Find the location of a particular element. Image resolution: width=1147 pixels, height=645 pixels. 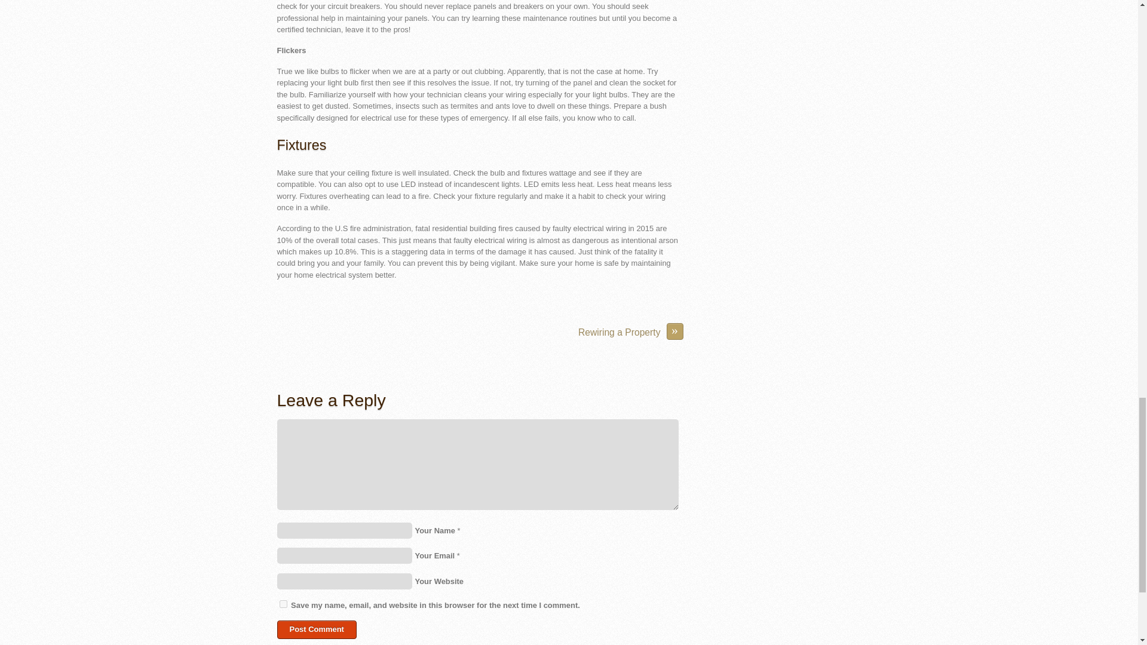

yes is located at coordinates (283, 604).